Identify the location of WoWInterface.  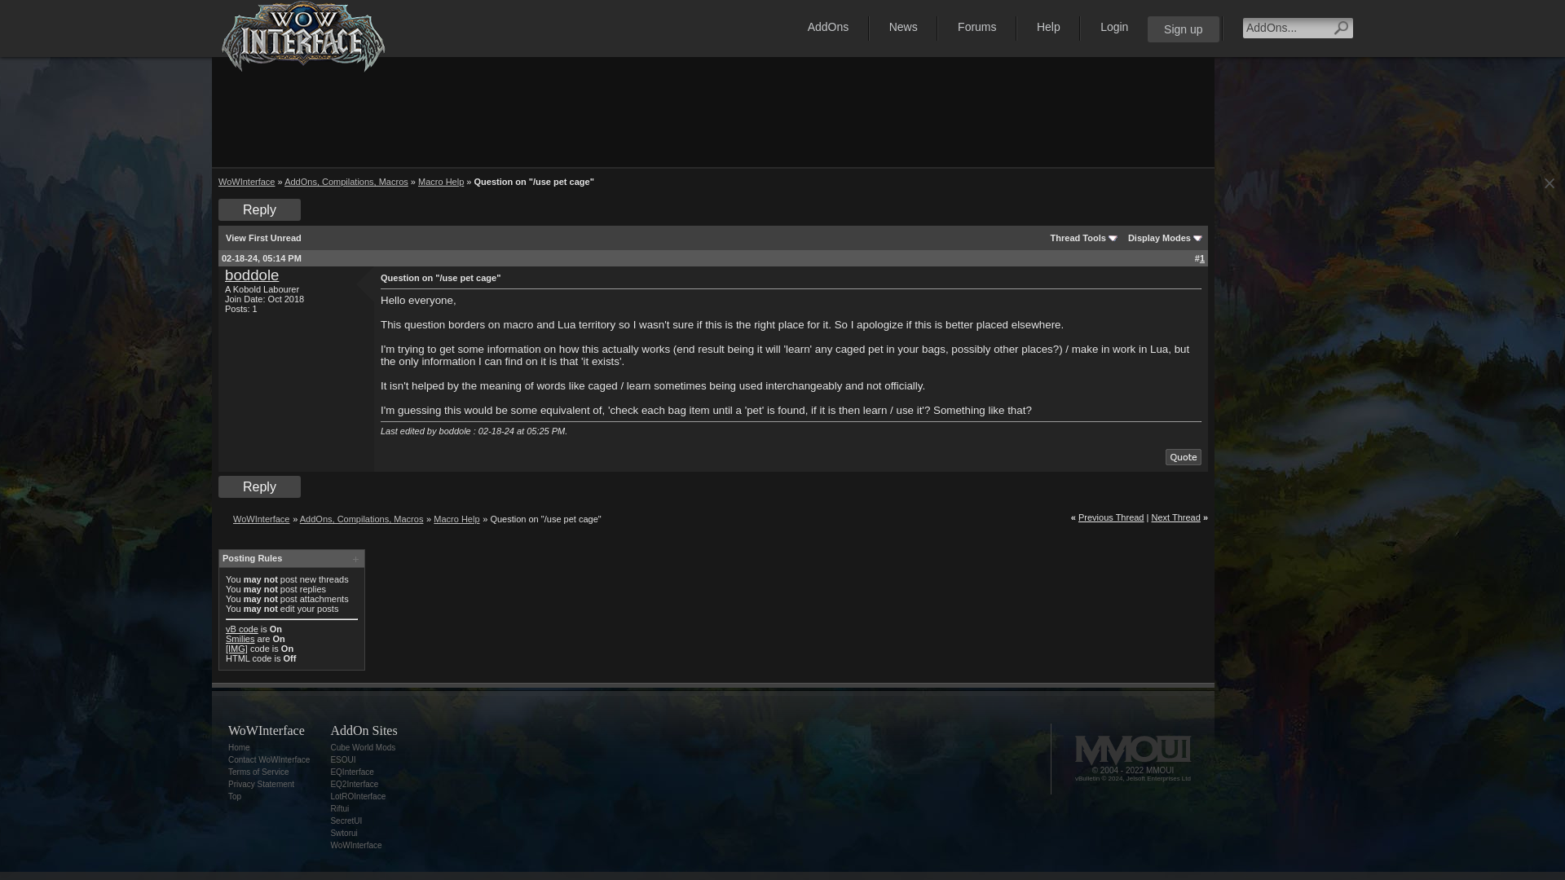
(246, 181).